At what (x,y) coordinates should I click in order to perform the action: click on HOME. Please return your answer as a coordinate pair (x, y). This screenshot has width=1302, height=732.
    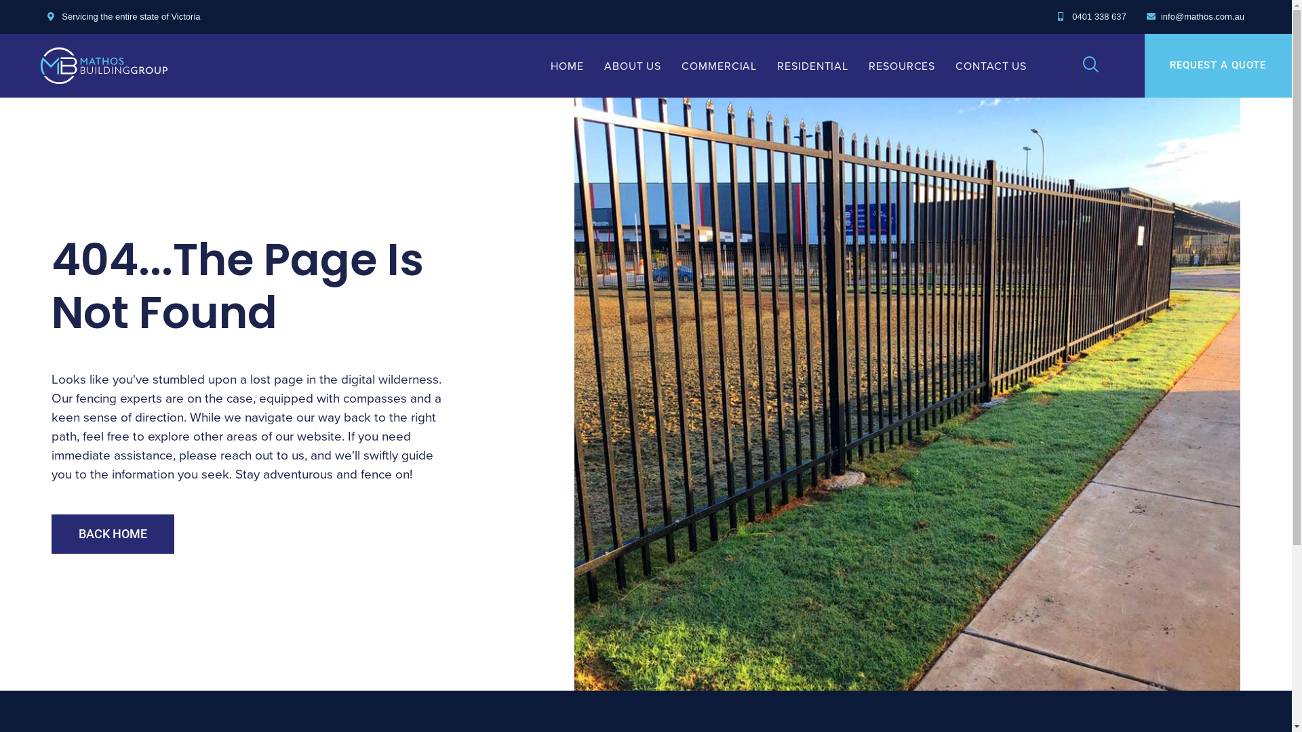
    Looking at the image, I should click on (567, 66).